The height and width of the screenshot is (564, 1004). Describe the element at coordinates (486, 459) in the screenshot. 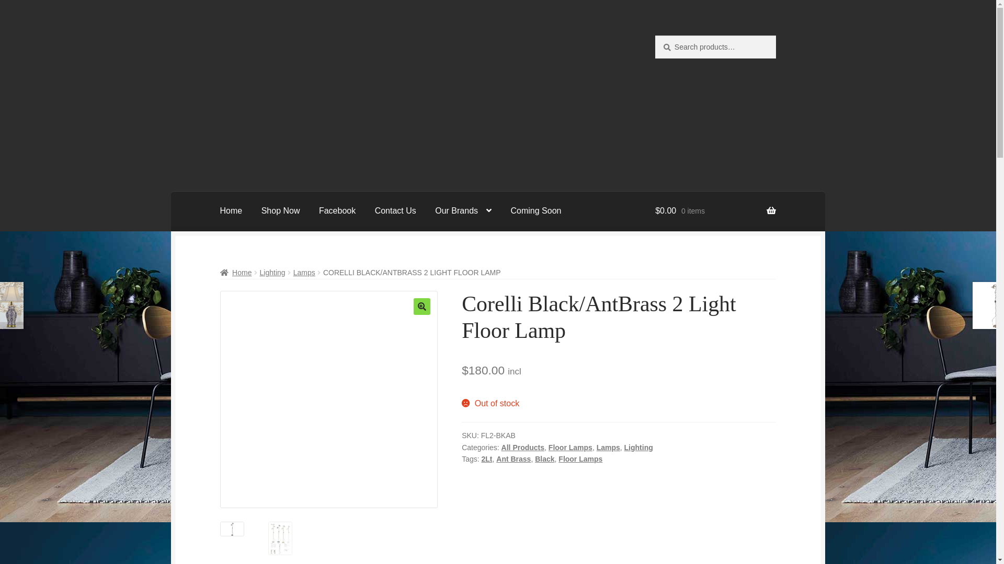

I see `2Lt` at that location.